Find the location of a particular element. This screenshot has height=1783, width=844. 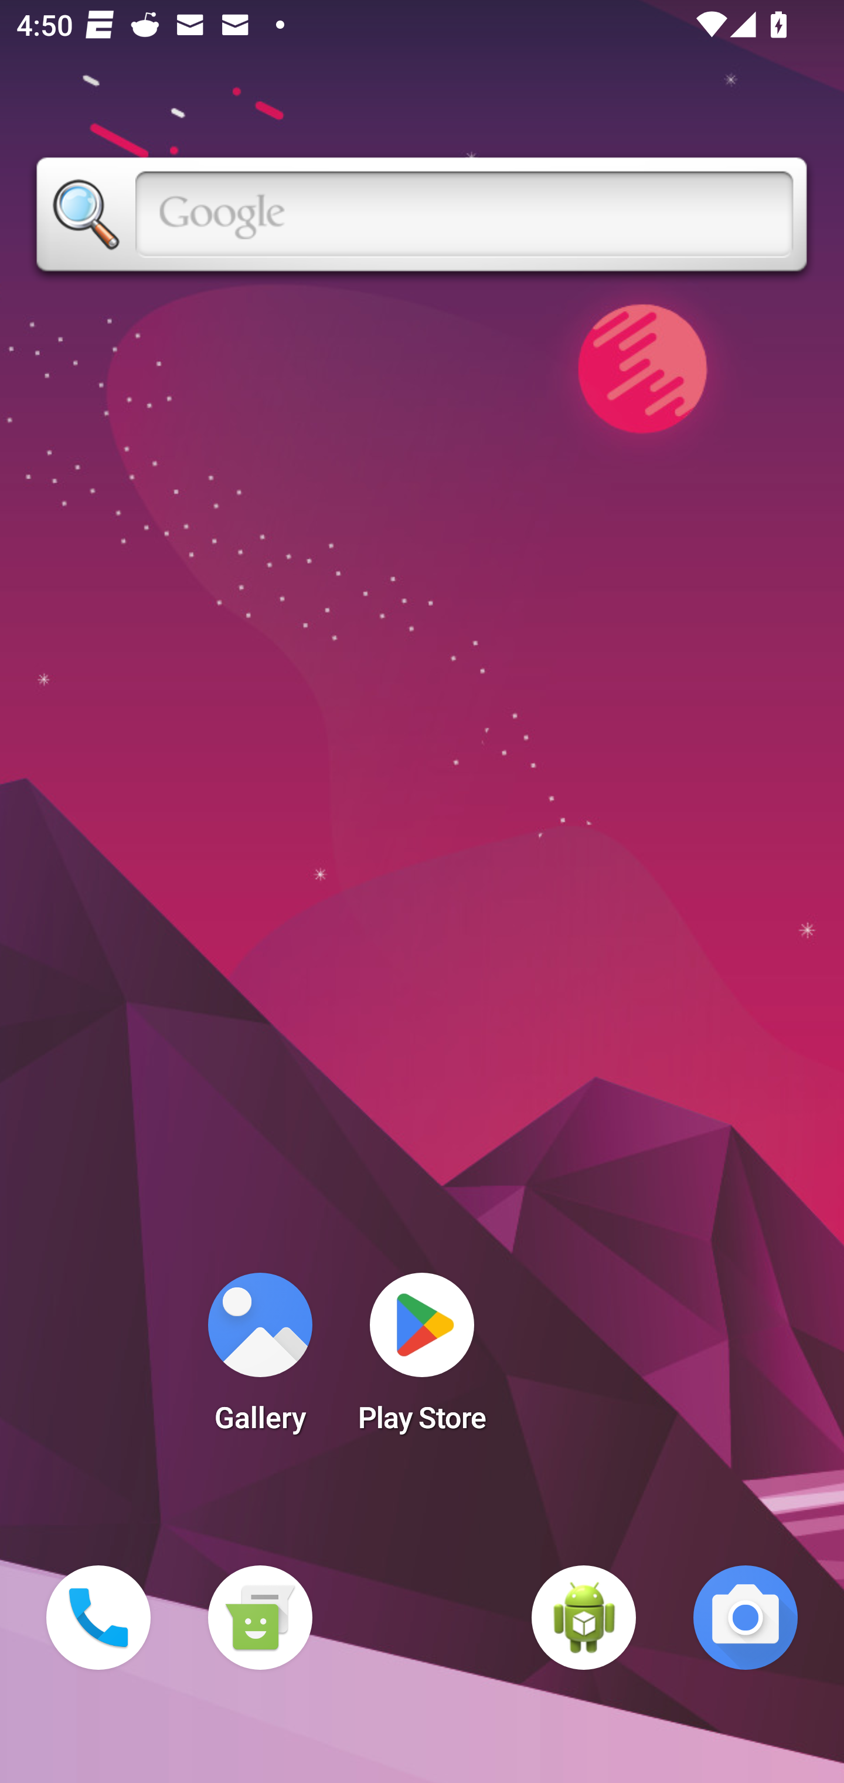

Gallery is located at coordinates (260, 1360).